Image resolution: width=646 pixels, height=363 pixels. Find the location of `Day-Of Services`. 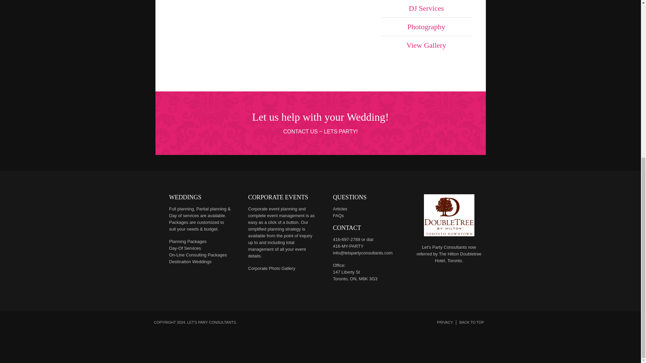

Day-Of Services is located at coordinates (185, 248).